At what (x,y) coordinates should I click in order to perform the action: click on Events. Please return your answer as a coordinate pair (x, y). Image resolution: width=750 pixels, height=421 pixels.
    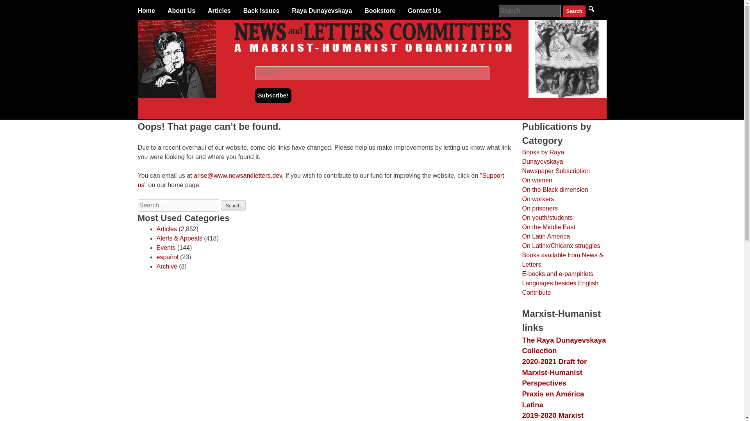
    Looking at the image, I should click on (166, 248).